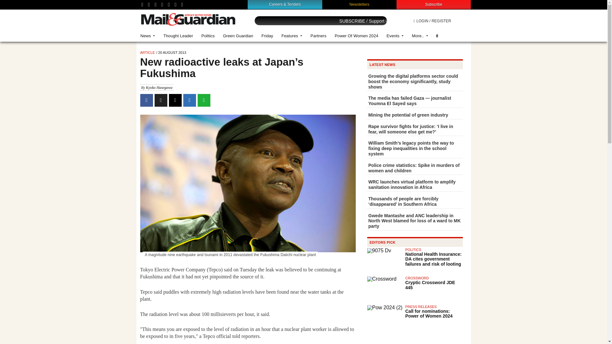 The height and width of the screenshot is (344, 612). Describe the element at coordinates (267, 36) in the screenshot. I see `Friday` at that location.